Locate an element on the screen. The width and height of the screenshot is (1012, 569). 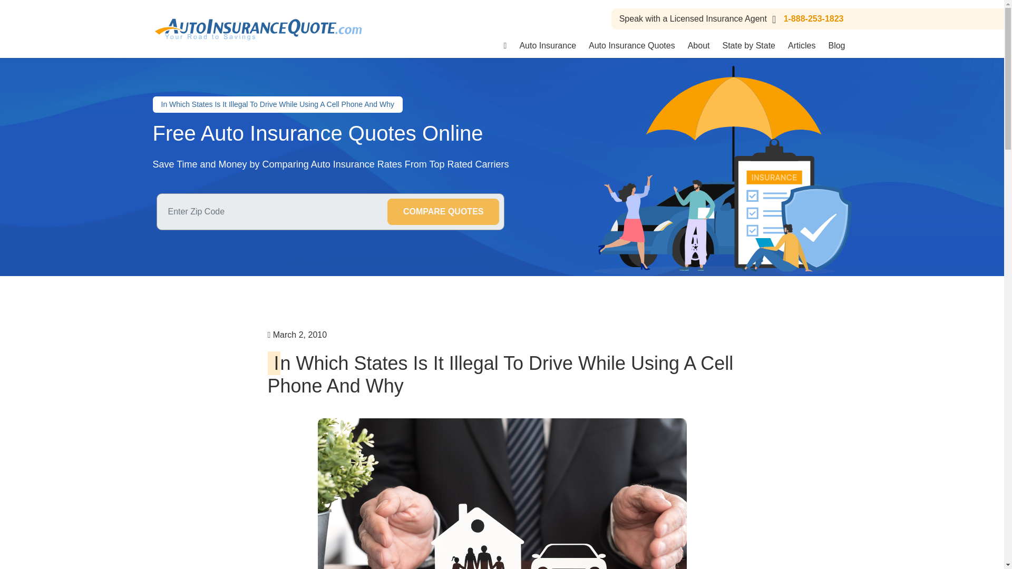
Auto Insurance is located at coordinates (548, 45).